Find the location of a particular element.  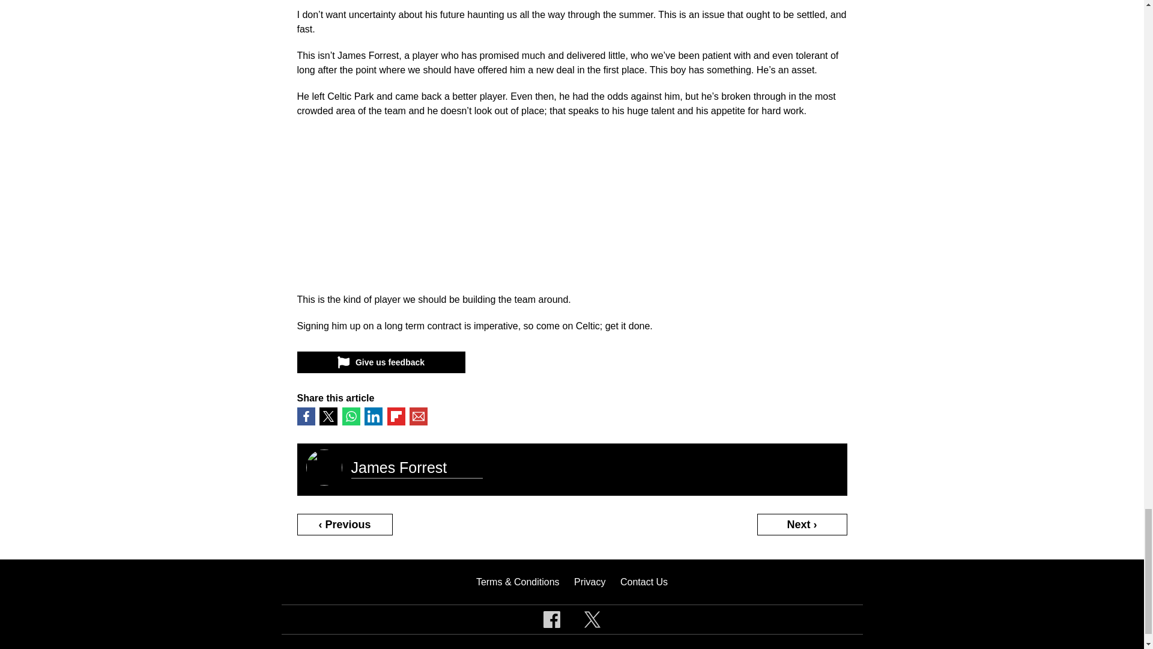

share on Twitter is located at coordinates (328, 416).